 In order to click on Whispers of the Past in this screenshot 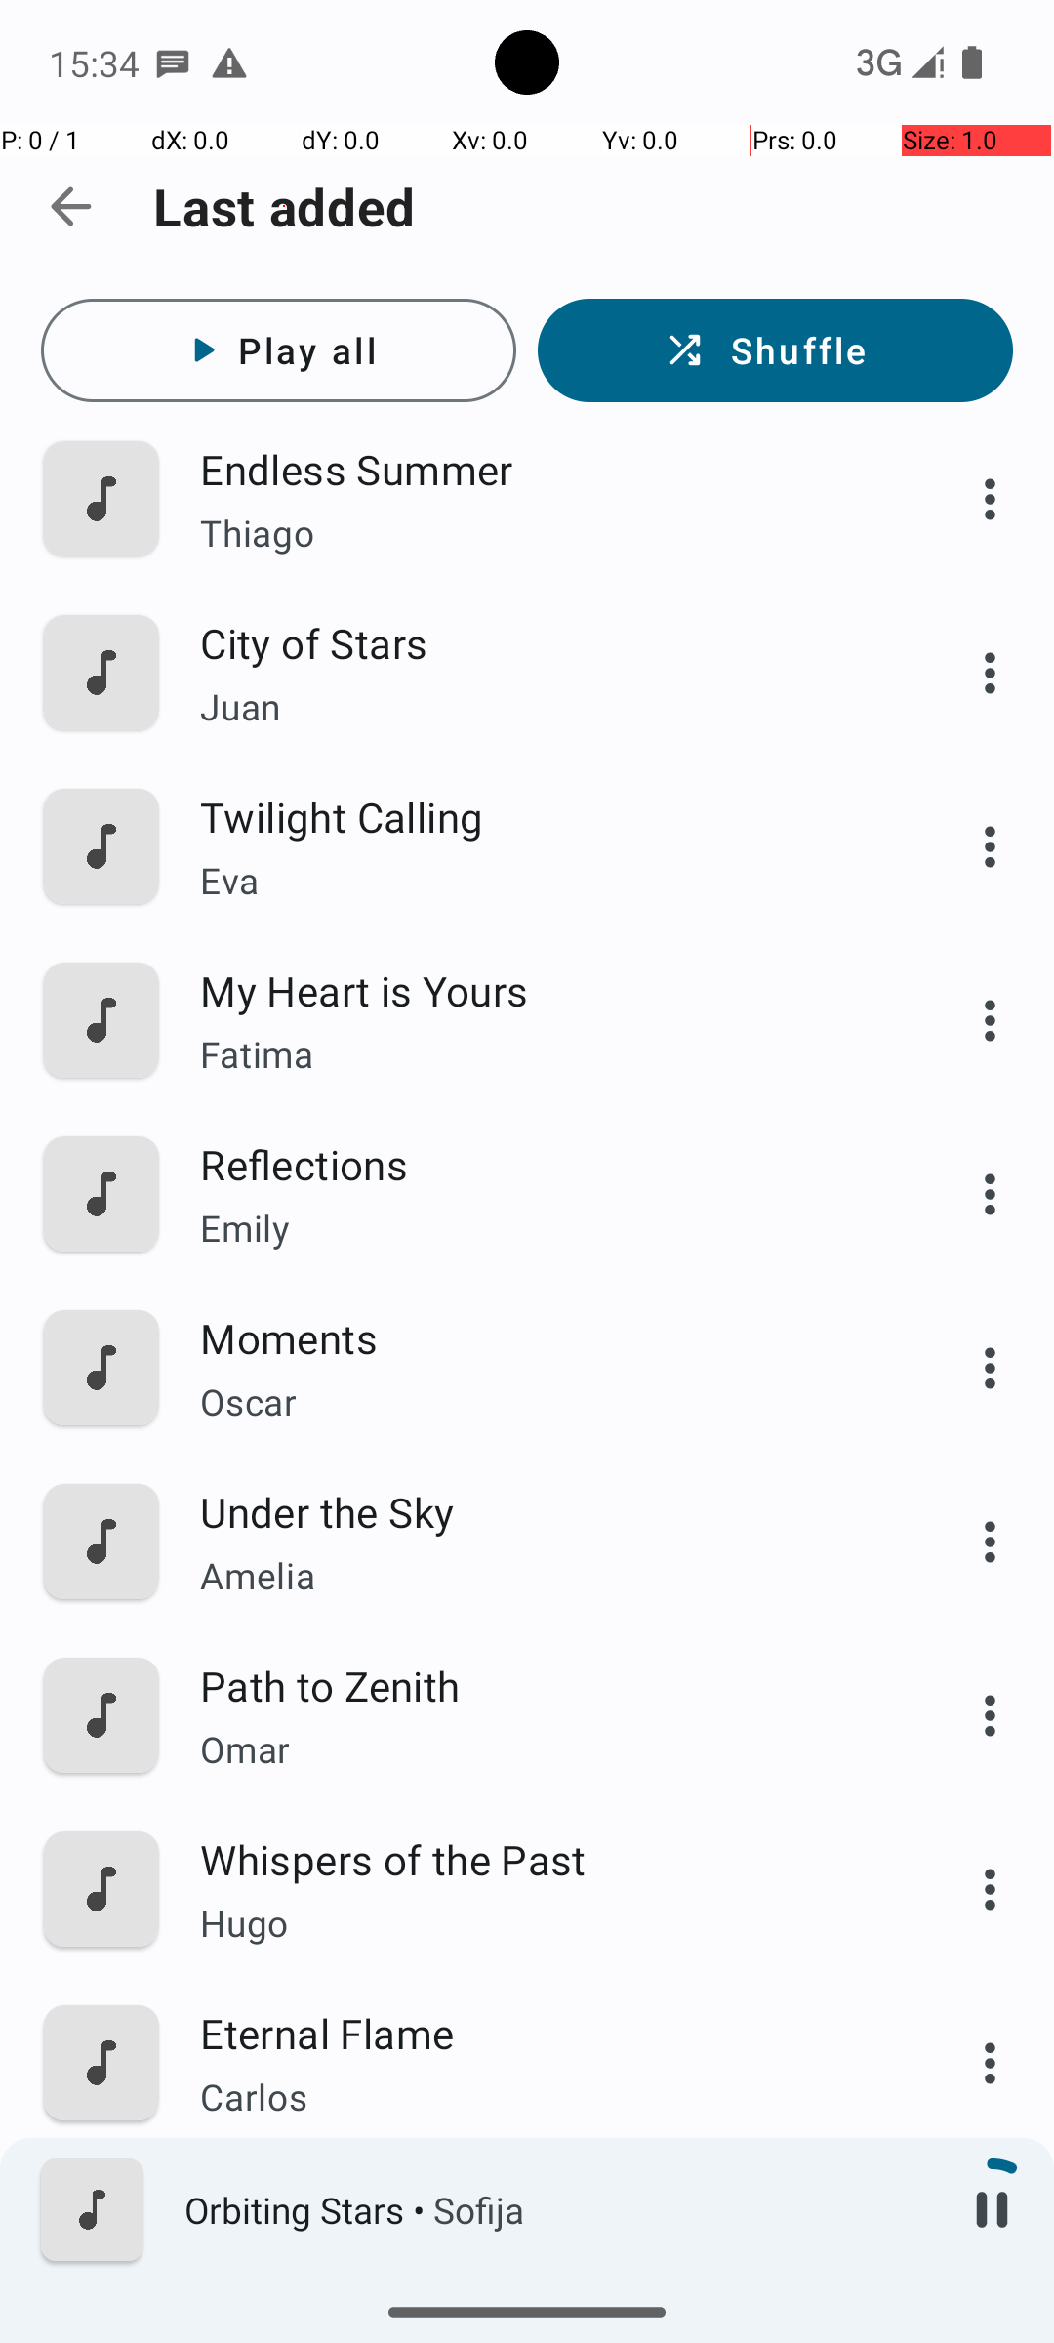, I will do `click(544, 1859)`.